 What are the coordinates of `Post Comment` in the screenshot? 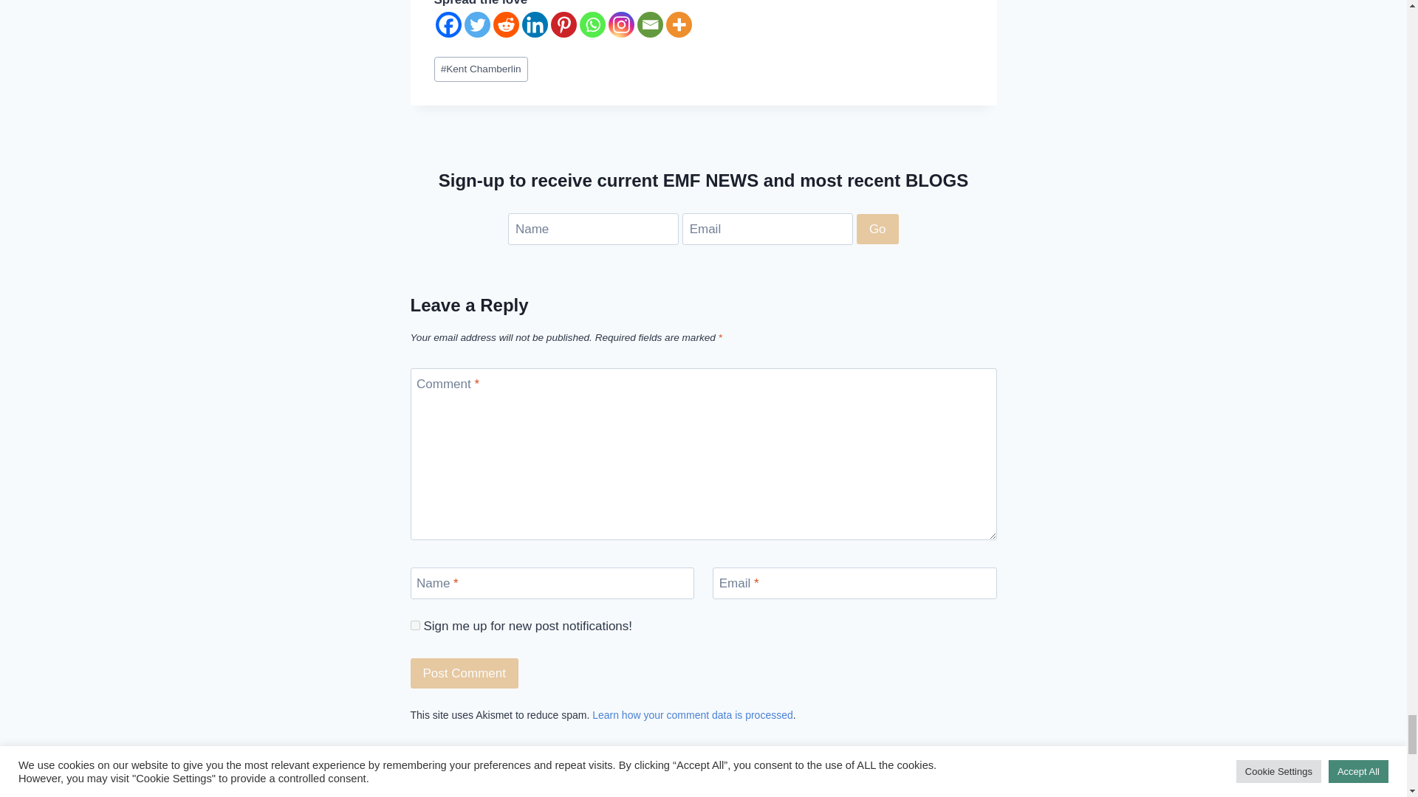 It's located at (465, 673).